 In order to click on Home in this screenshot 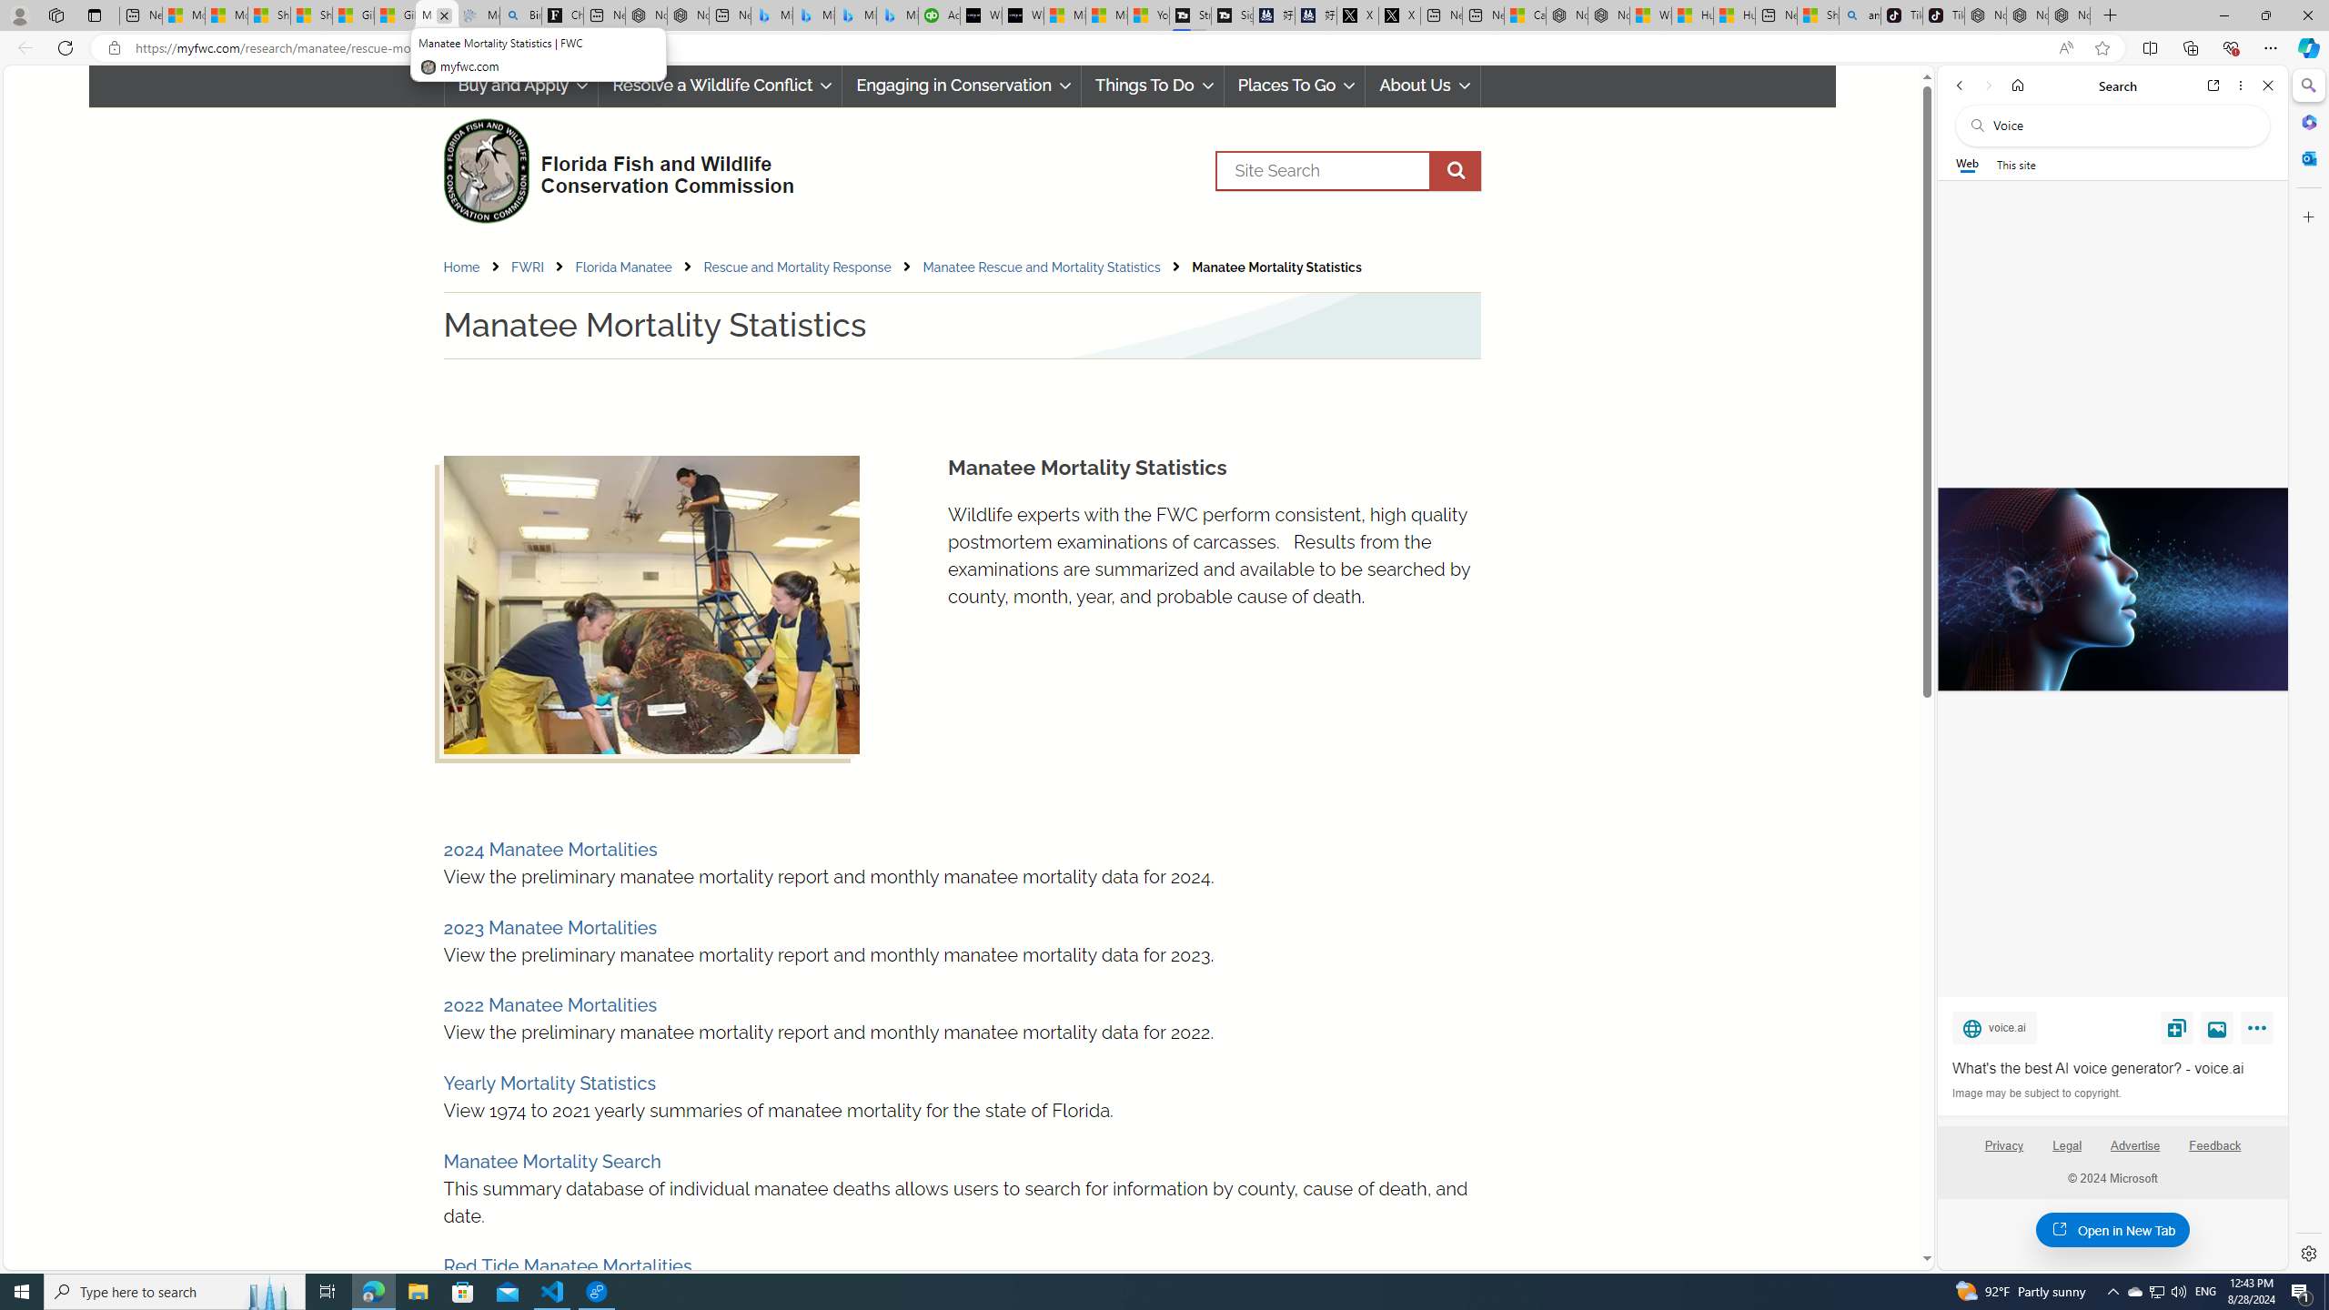, I will do `click(2018, 86)`.